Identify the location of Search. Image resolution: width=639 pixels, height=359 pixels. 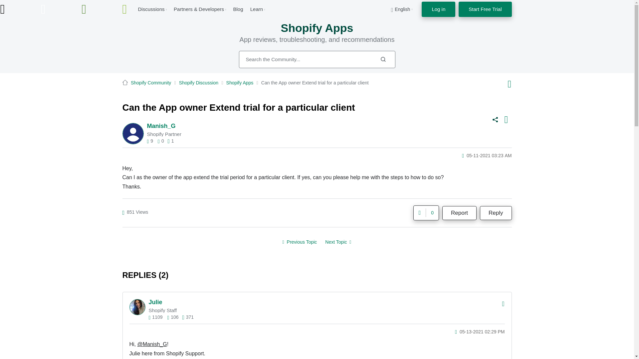
(317, 60).